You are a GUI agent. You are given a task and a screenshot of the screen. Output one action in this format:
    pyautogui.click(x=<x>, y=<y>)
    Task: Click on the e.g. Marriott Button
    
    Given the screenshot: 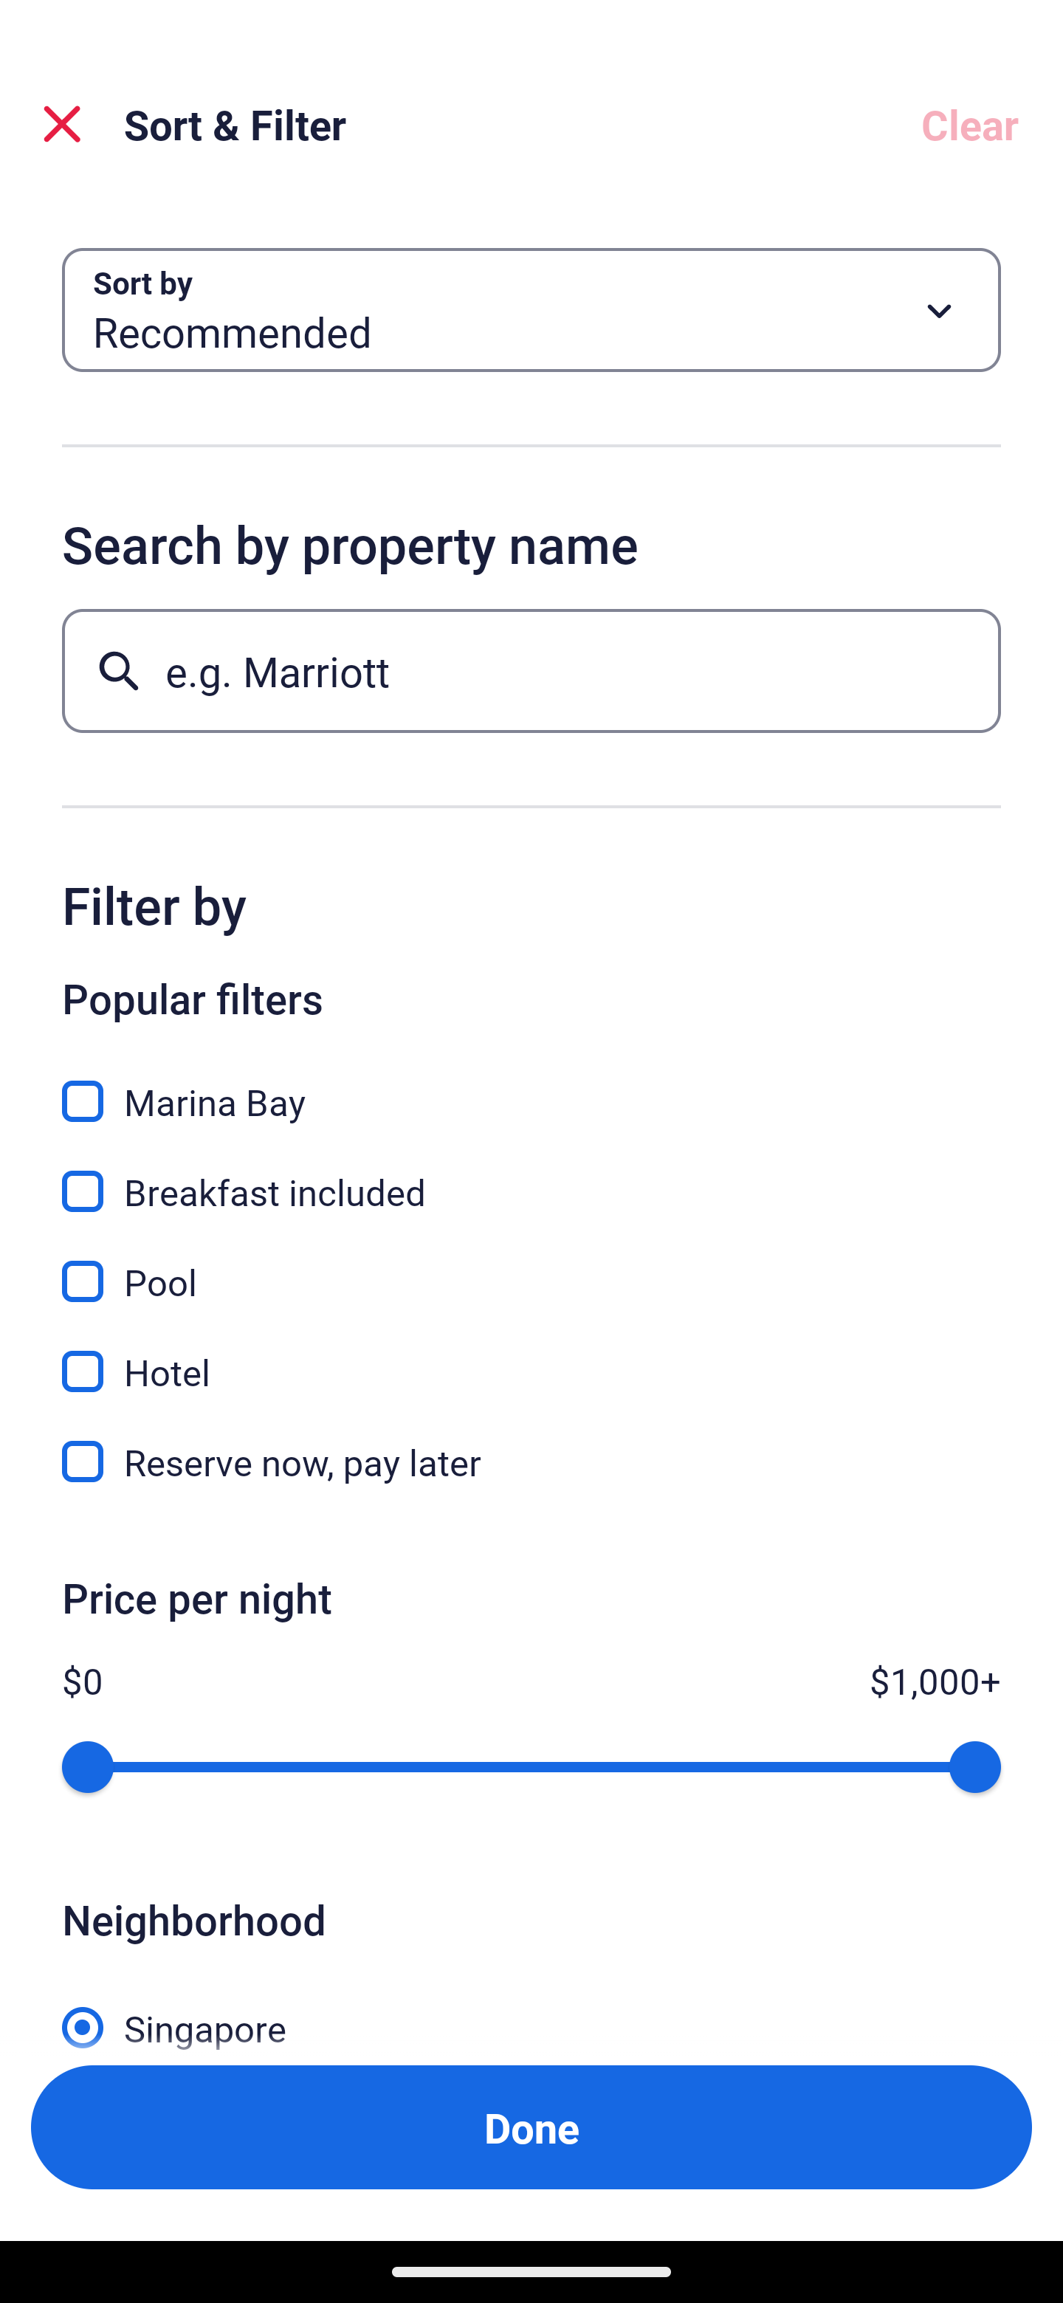 What is the action you would take?
    pyautogui.click(x=531, y=670)
    